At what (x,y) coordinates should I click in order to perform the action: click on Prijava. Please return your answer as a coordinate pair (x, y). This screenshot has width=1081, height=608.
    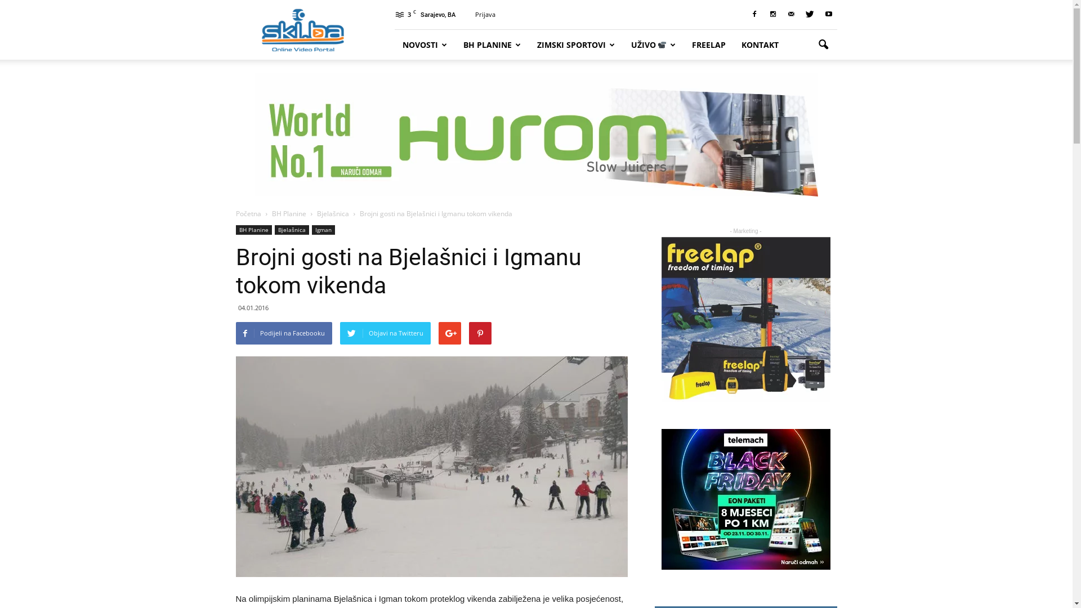
    Looking at the image, I should click on (485, 15).